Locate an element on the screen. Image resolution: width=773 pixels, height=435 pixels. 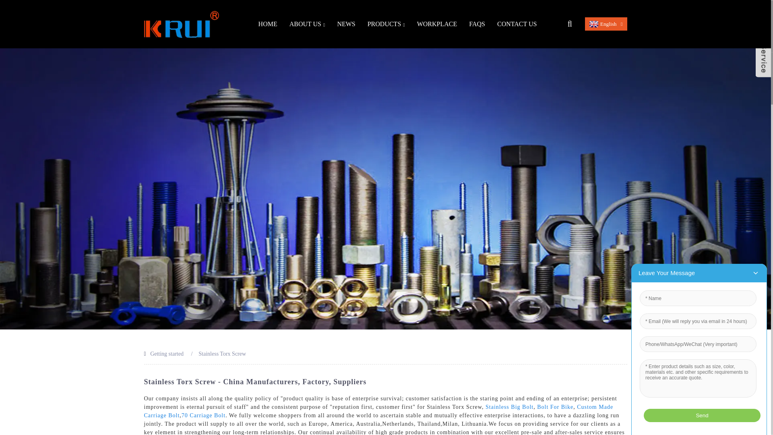
PRODUCTS is located at coordinates (386, 24).